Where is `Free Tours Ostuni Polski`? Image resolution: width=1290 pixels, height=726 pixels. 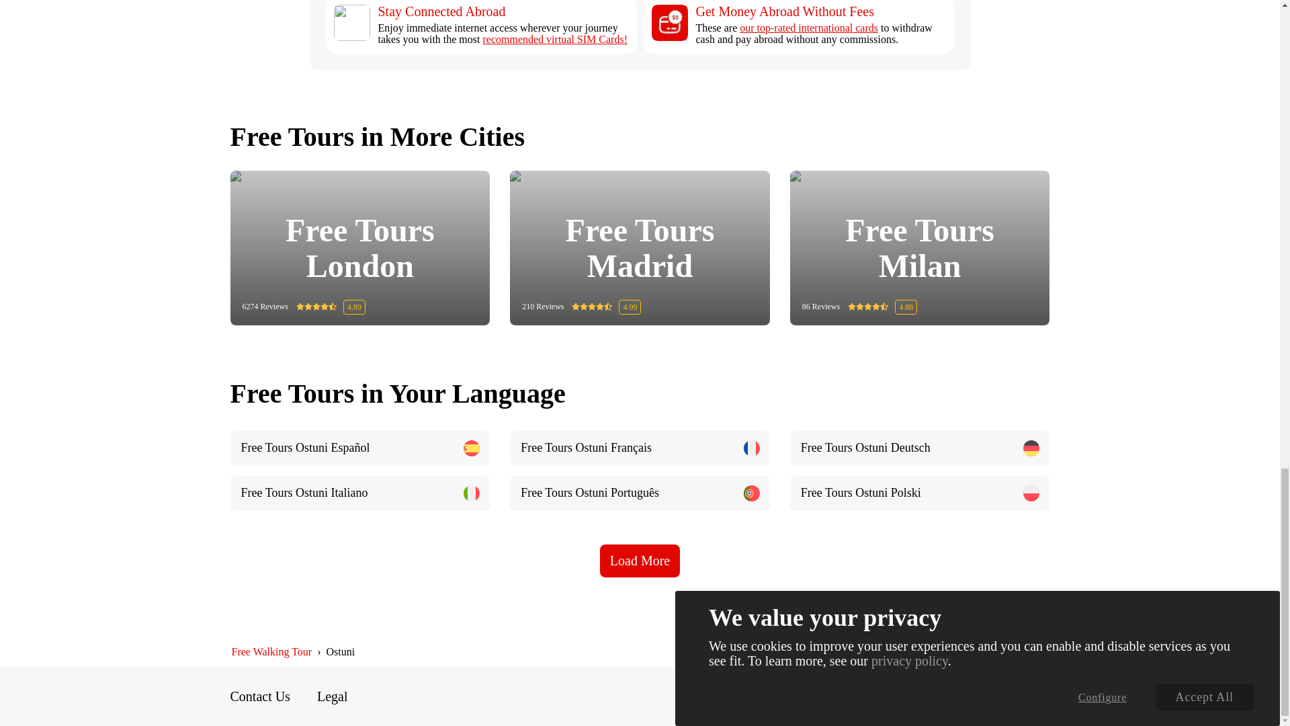 Free Tours Ostuni Polski is located at coordinates (919, 493).